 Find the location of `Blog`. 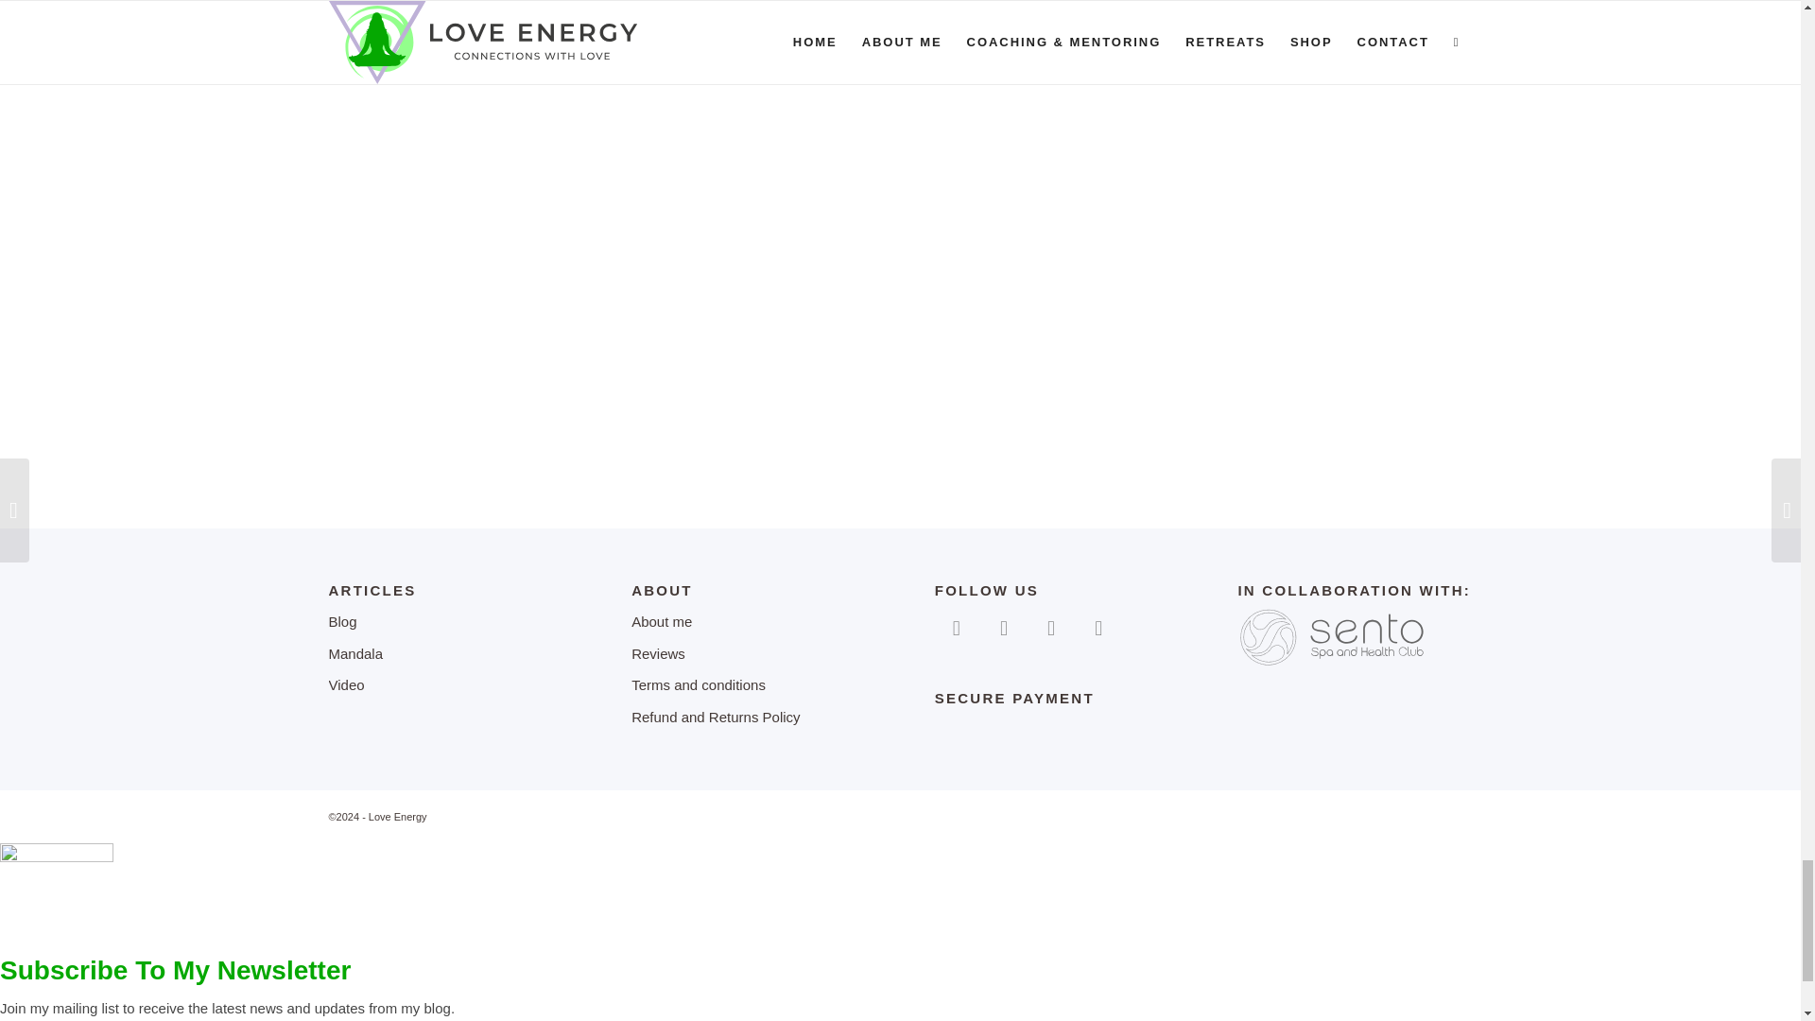

Blog is located at coordinates (445, 622).